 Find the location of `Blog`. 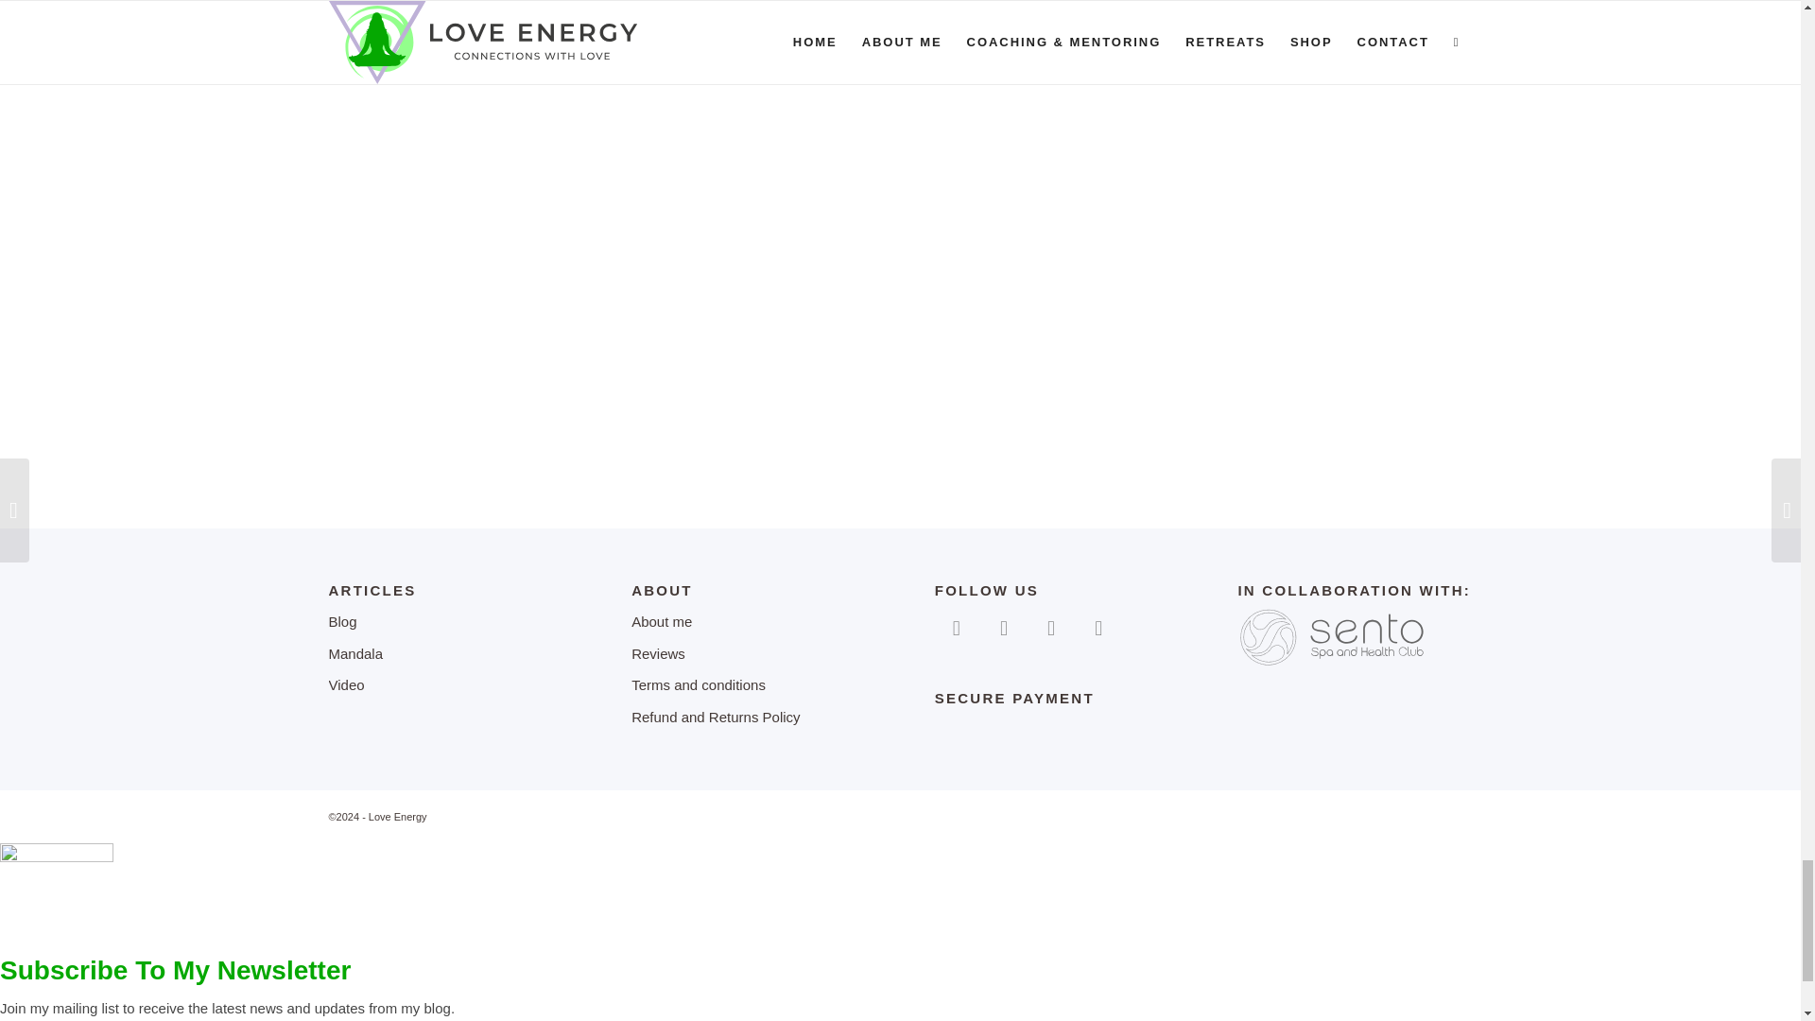

Blog is located at coordinates (445, 622).